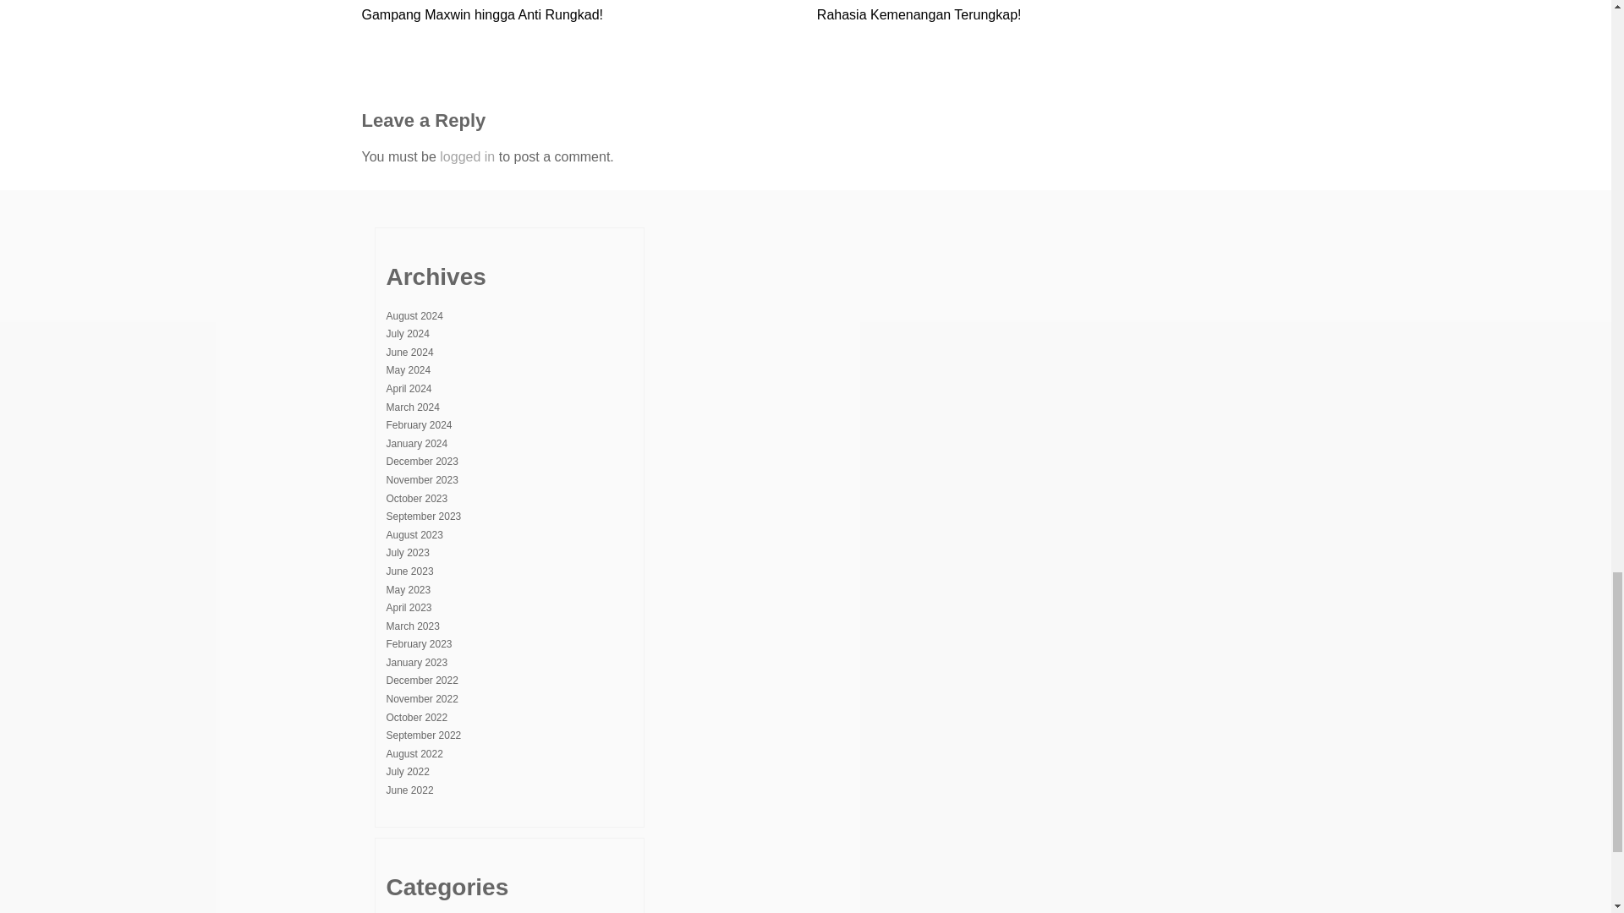 The height and width of the screenshot is (913, 1624). I want to click on February 2023, so click(418, 643).